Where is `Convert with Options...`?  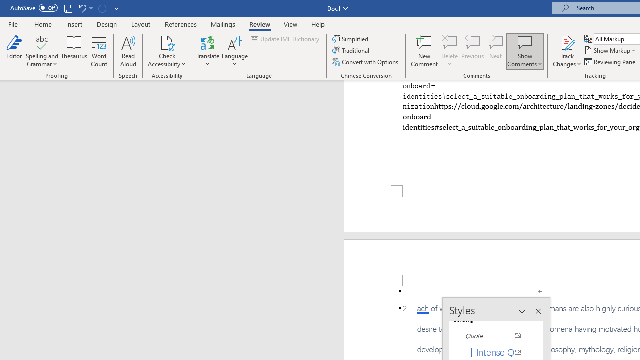
Convert with Options... is located at coordinates (366, 62).